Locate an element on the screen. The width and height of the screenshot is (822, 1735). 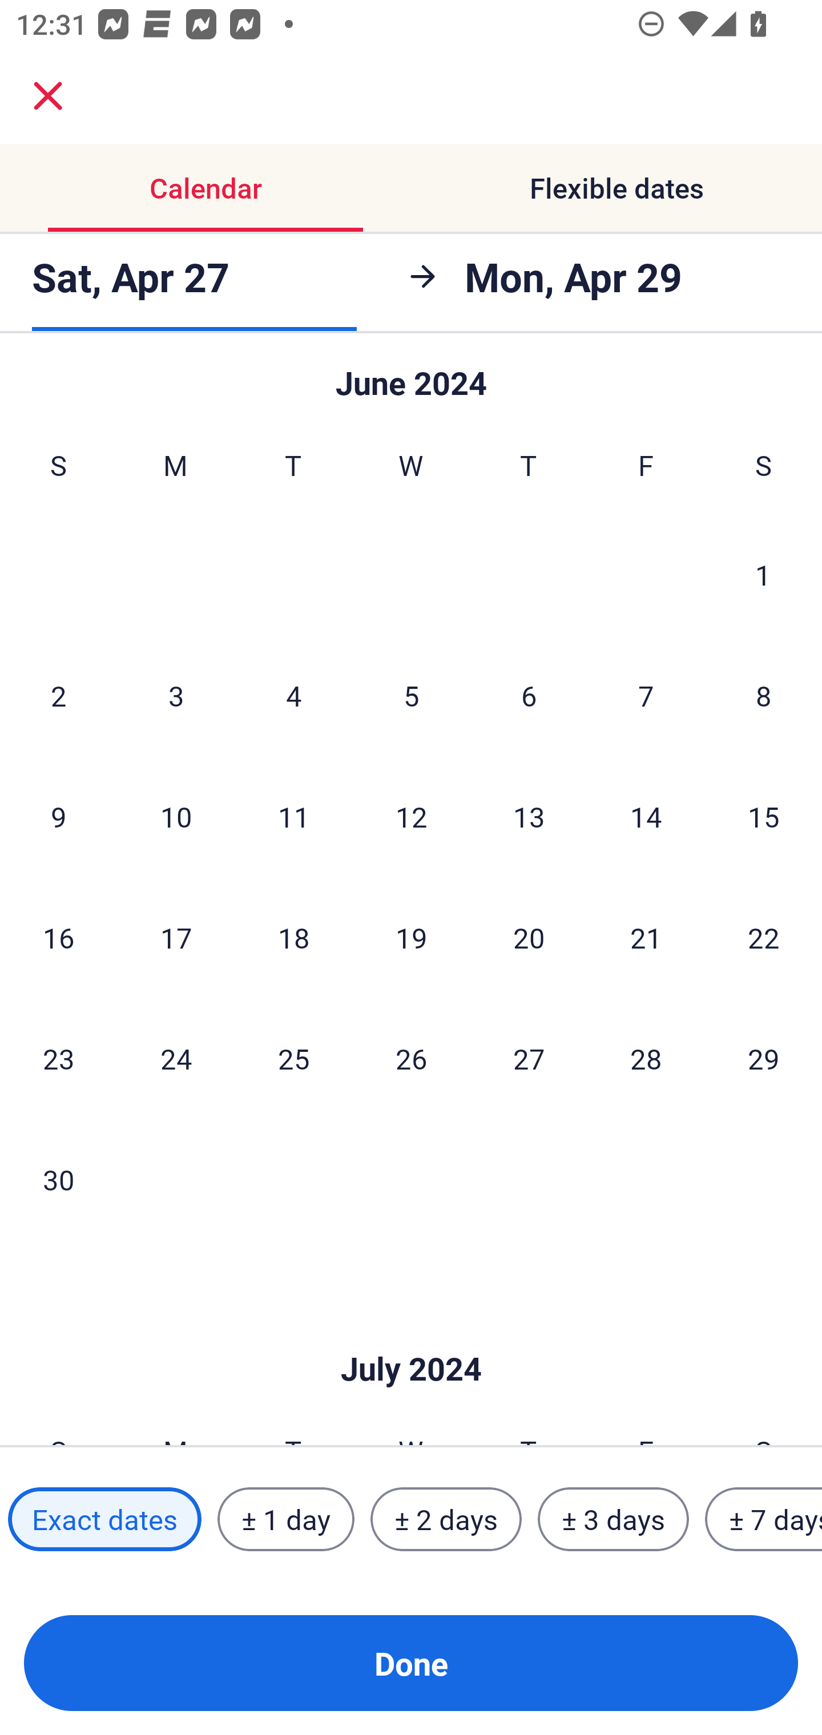
29 Saturday, June 29, 2024 is located at coordinates (764, 1058).